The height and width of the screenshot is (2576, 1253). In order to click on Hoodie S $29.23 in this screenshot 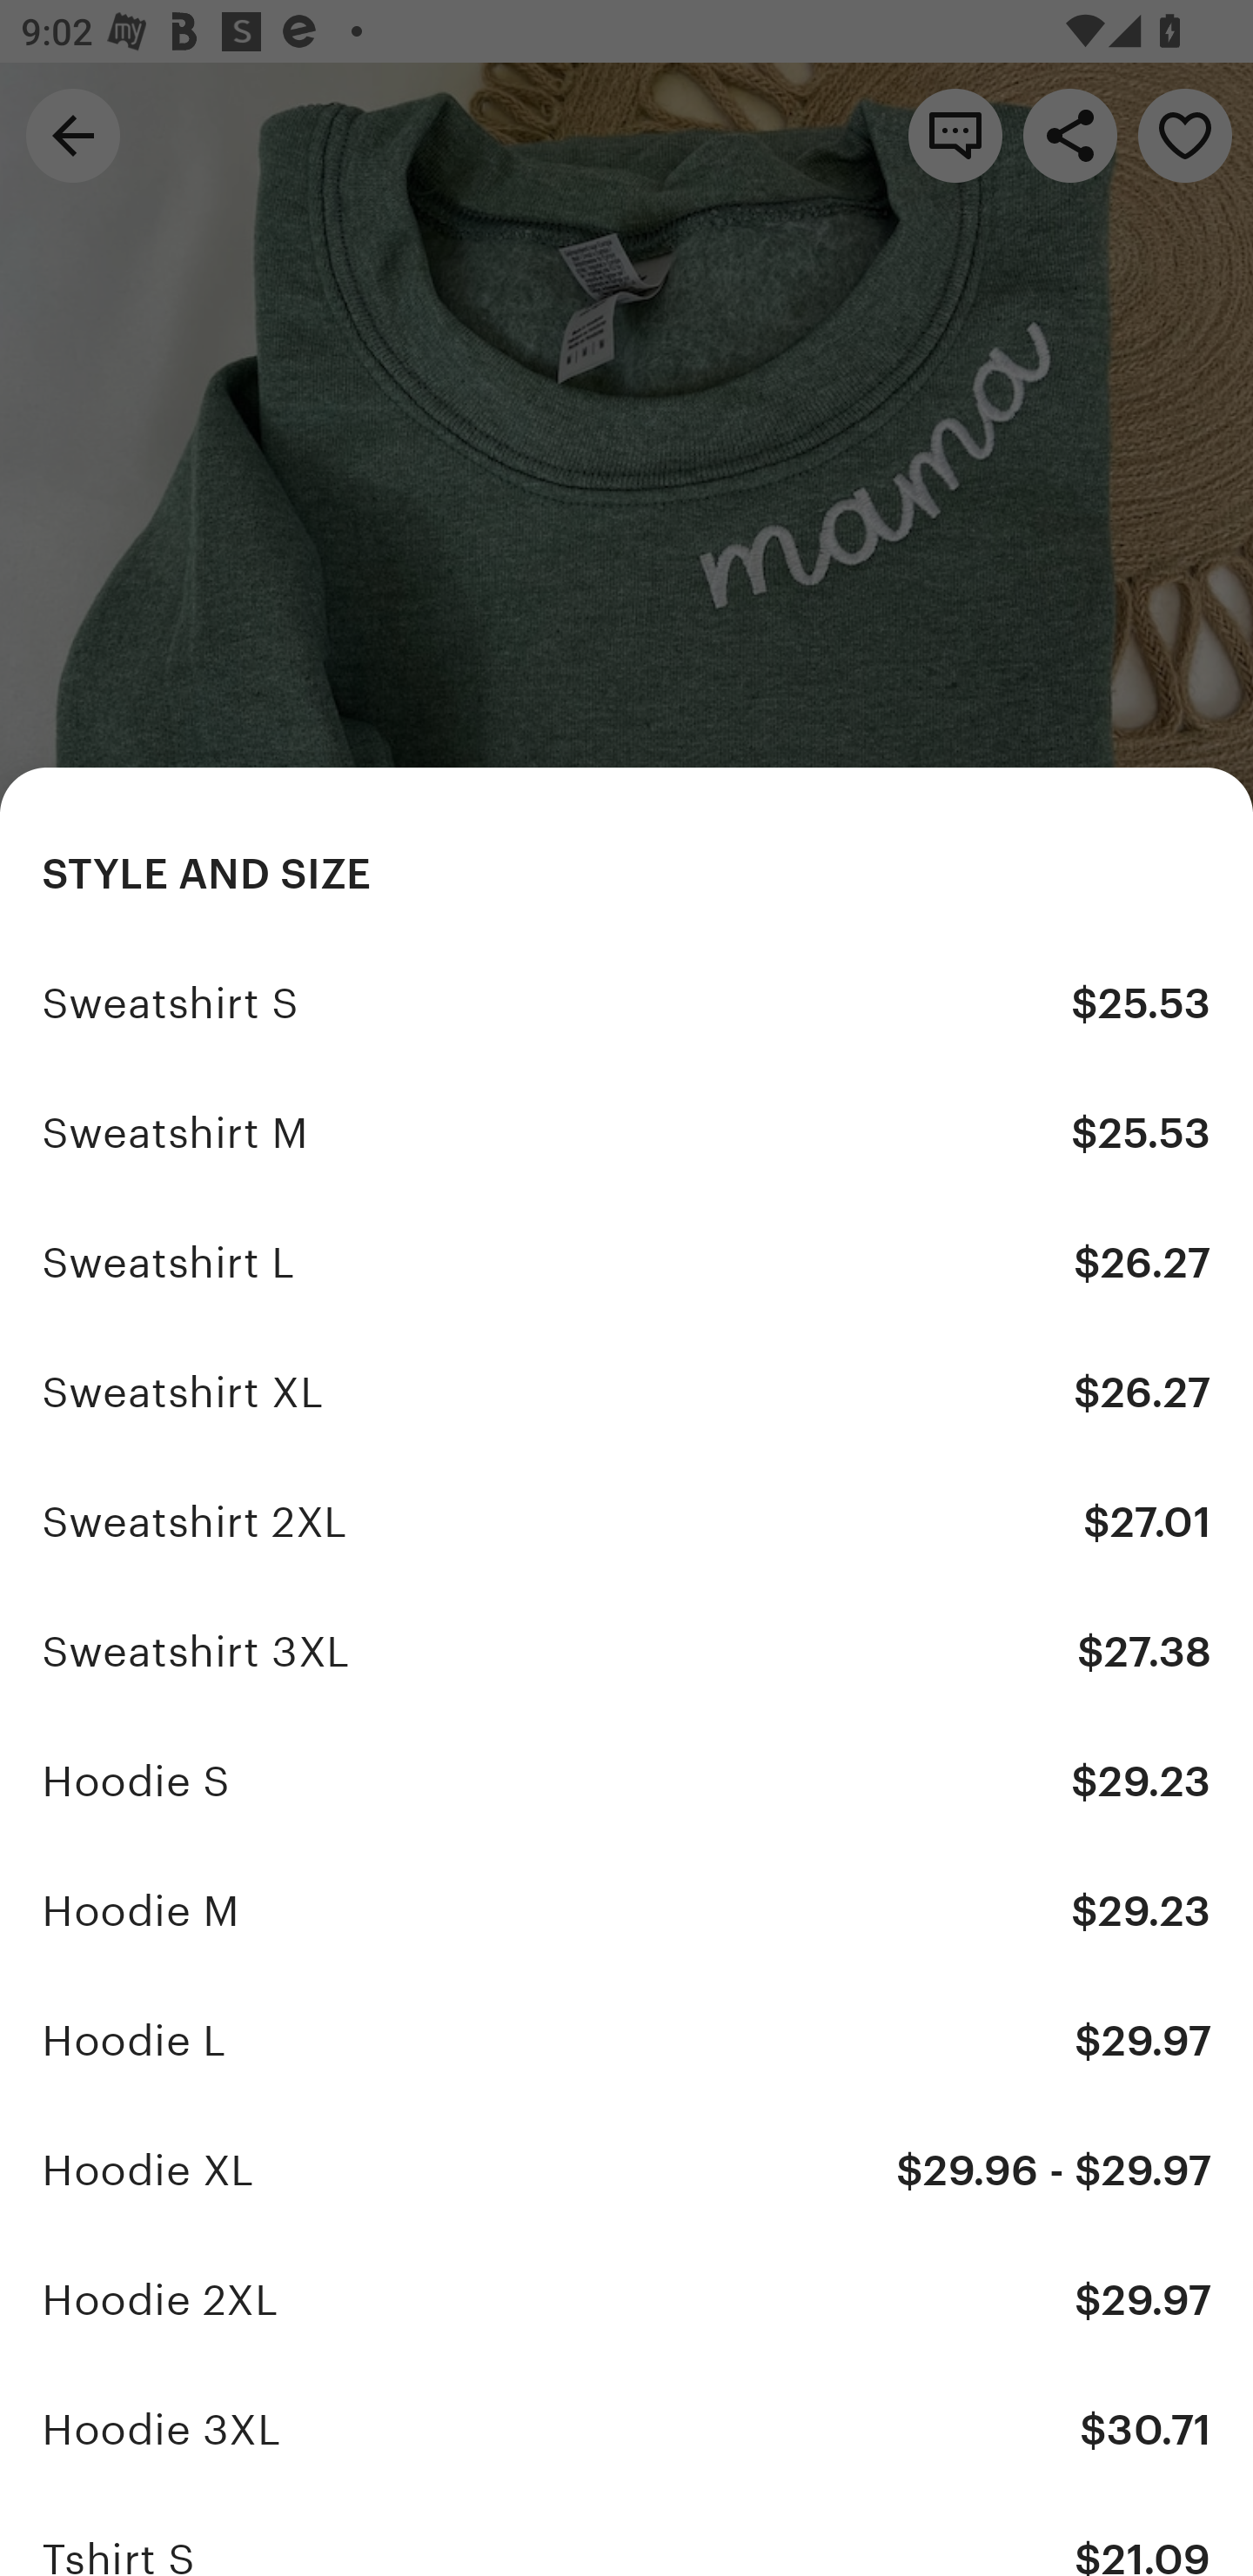, I will do `click(626, 1782)`.